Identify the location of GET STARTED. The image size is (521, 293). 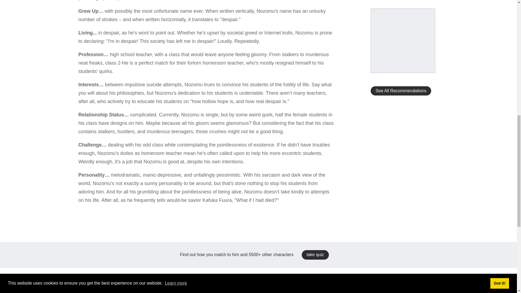
(258, 88).